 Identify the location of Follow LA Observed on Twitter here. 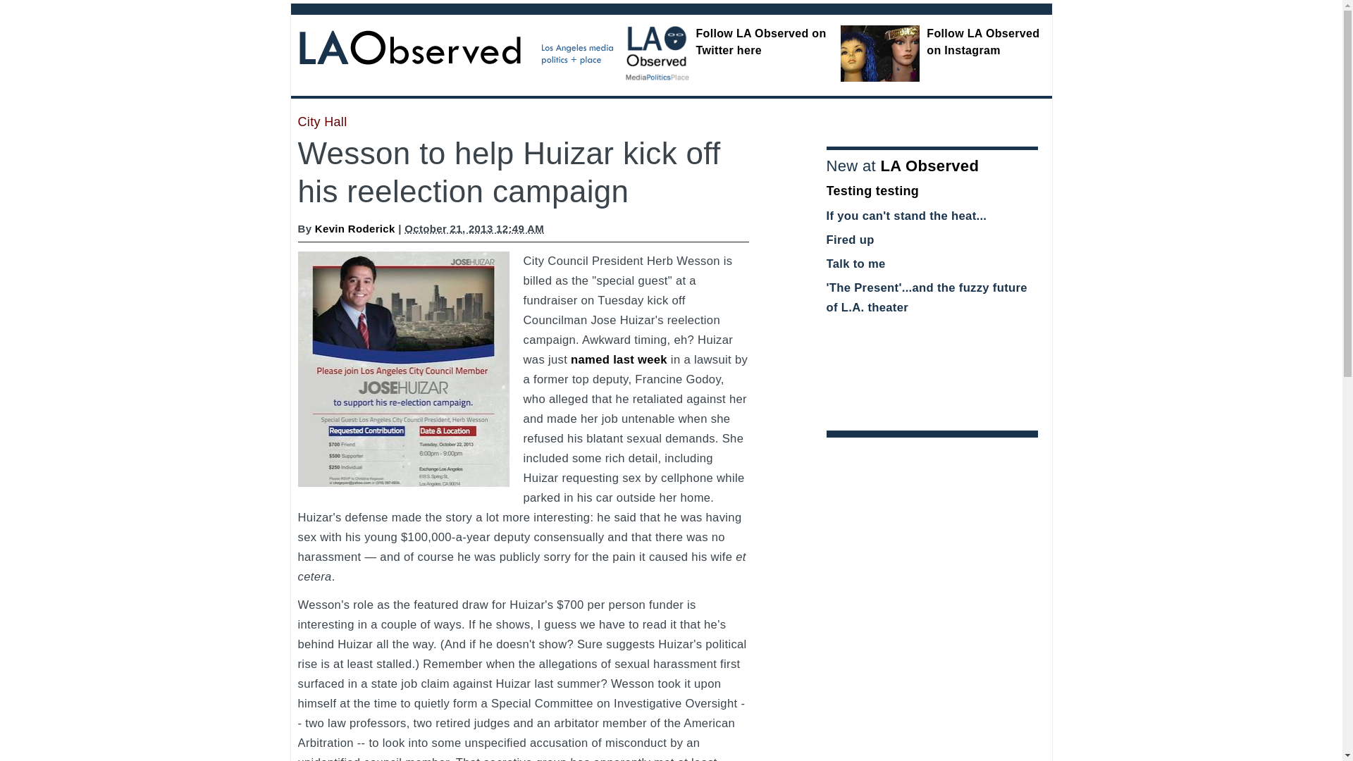
(761, 41).